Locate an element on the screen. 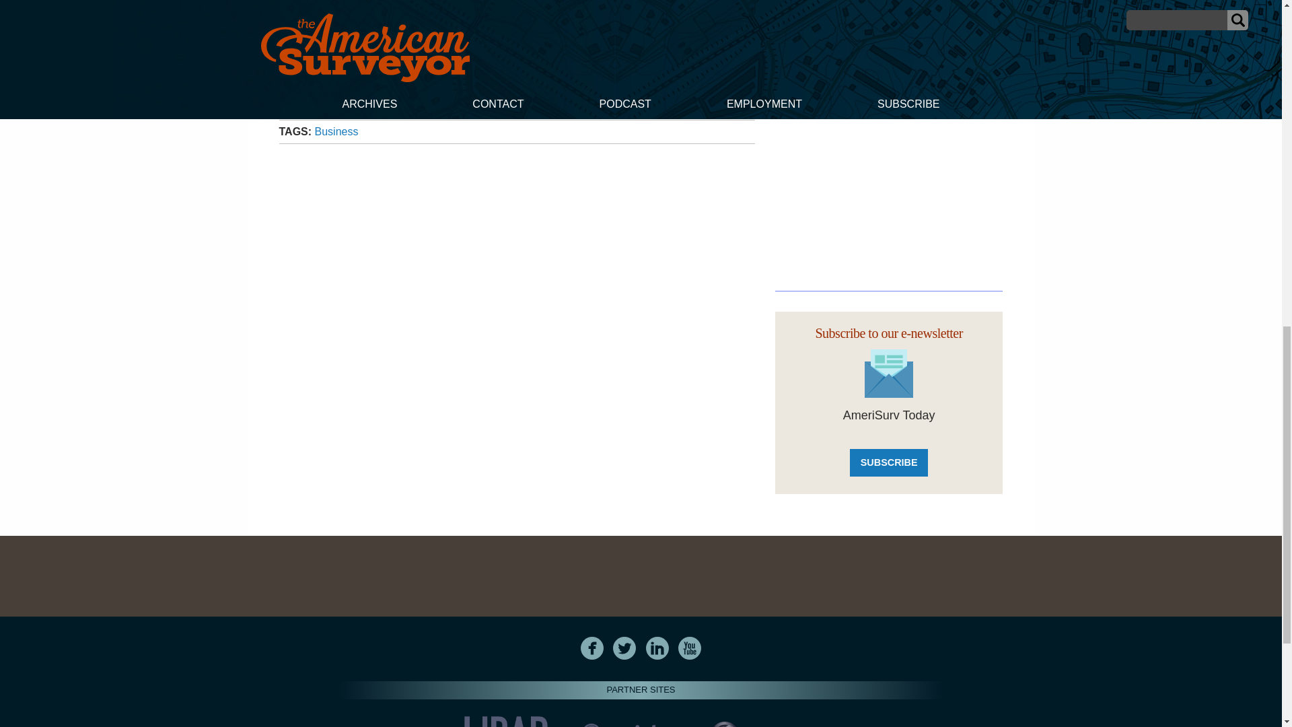 This screenshot has height=727, width=1292. icon-sm-twitter is located at coordinates (624, 648).